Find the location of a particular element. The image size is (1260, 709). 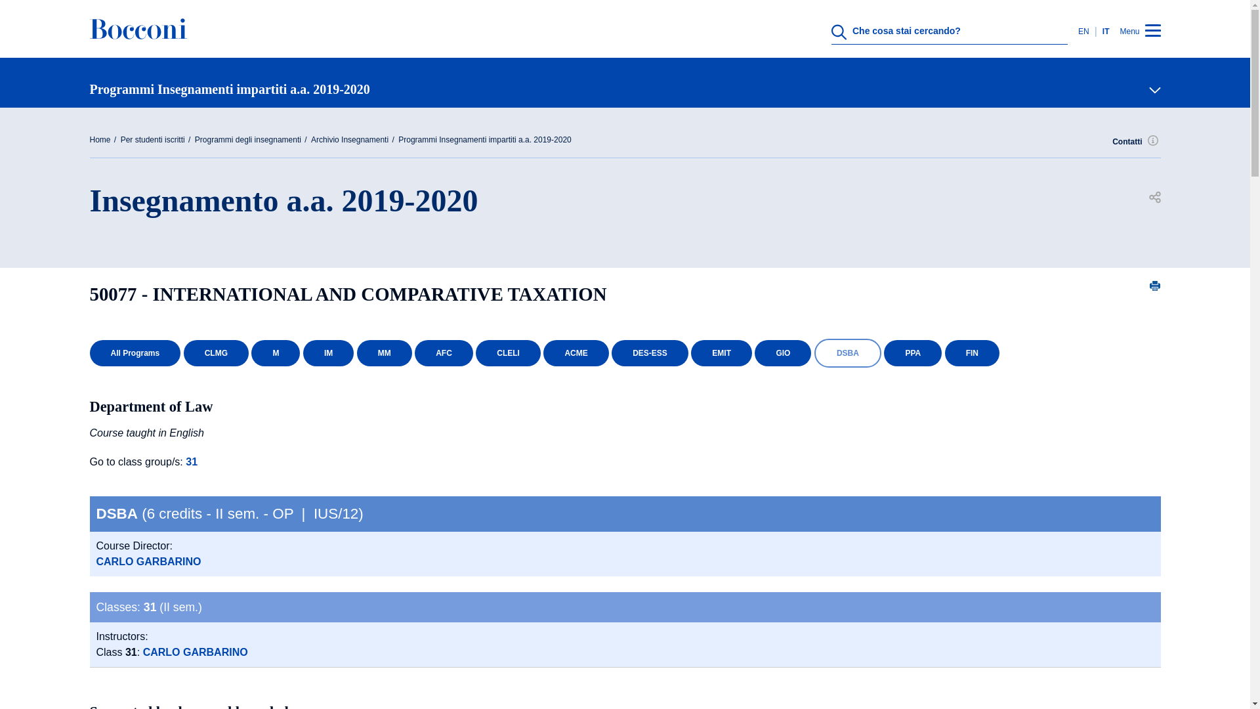

Campus is located at coordinates (619, 477).